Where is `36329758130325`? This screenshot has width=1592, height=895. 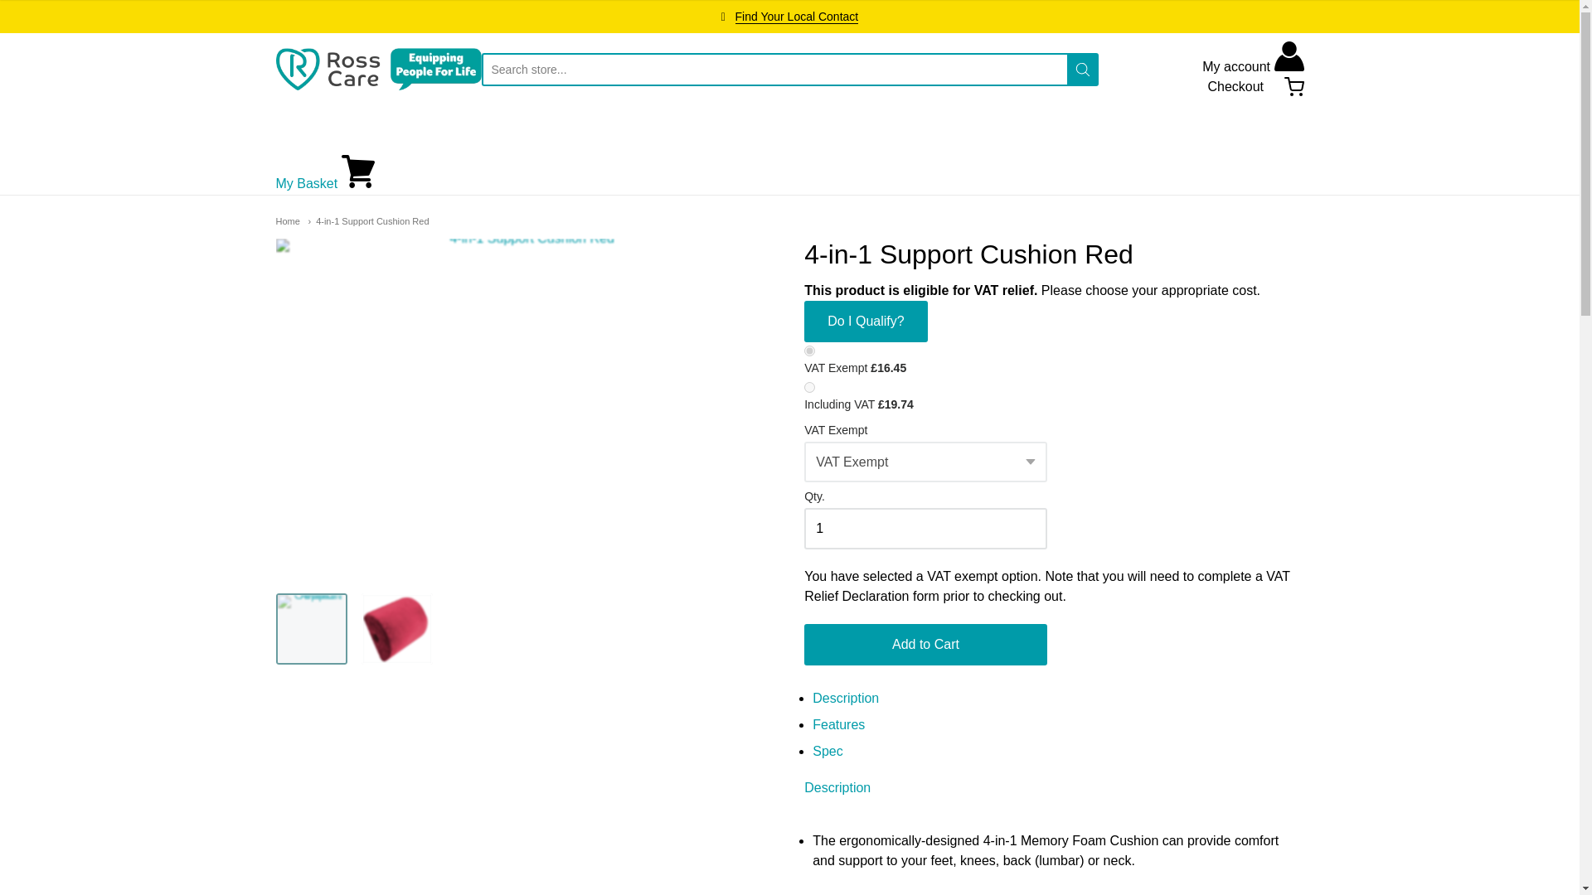 36329758130325 is located at coordinates (809, 350).